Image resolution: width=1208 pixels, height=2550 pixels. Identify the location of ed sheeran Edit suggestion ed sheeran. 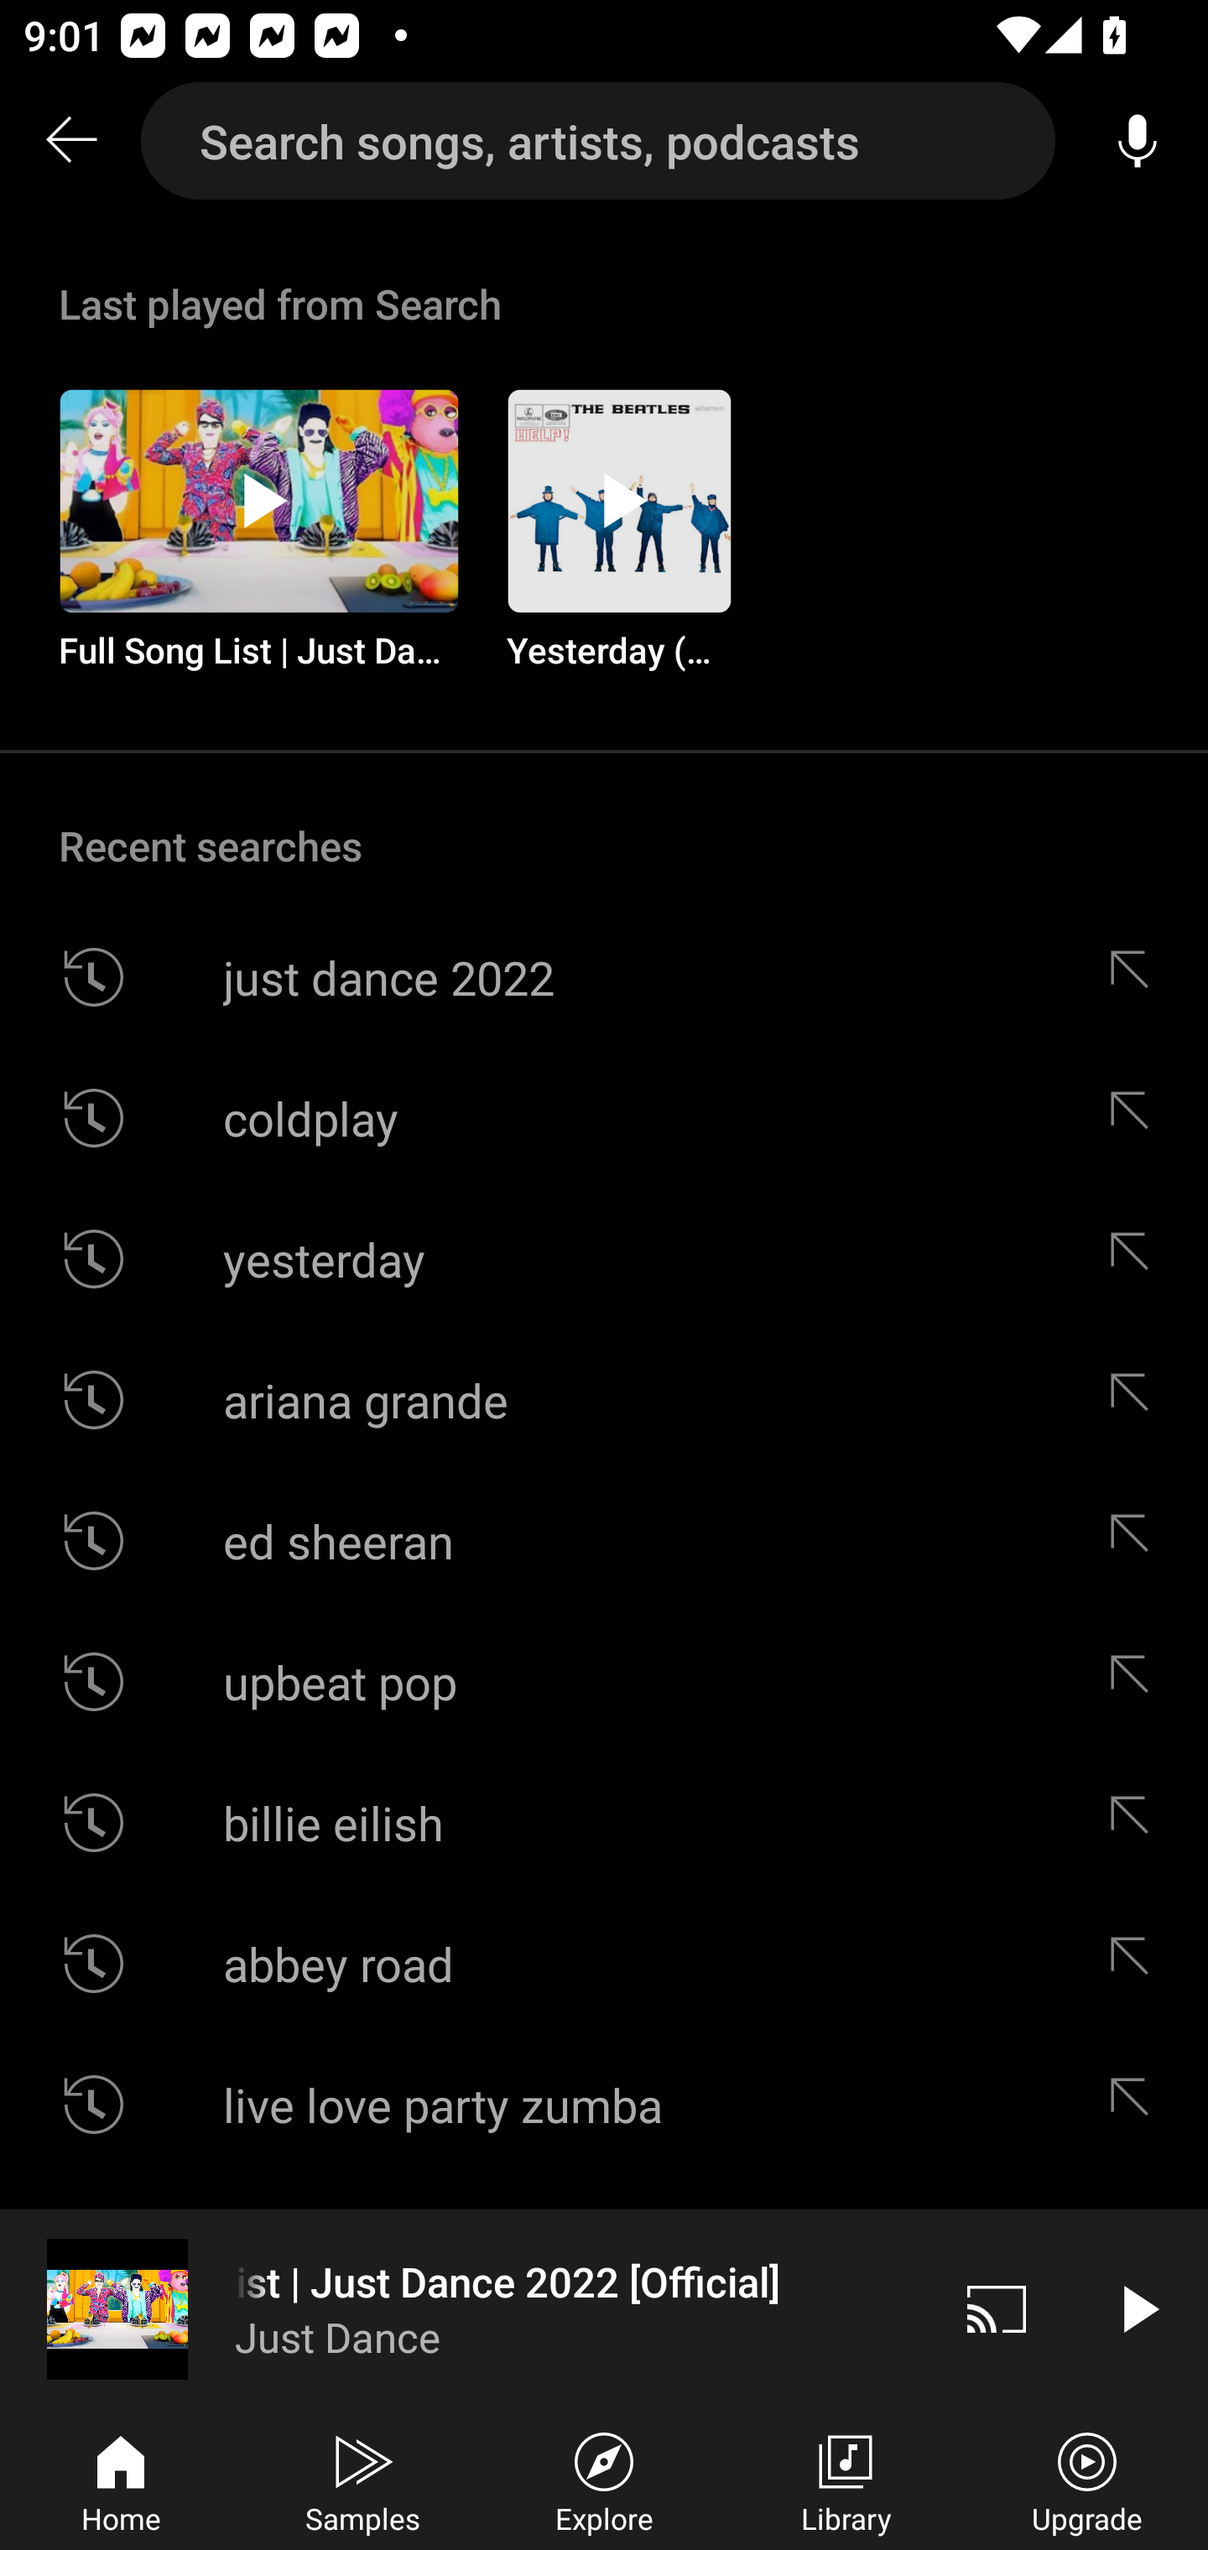
(604, 1542).